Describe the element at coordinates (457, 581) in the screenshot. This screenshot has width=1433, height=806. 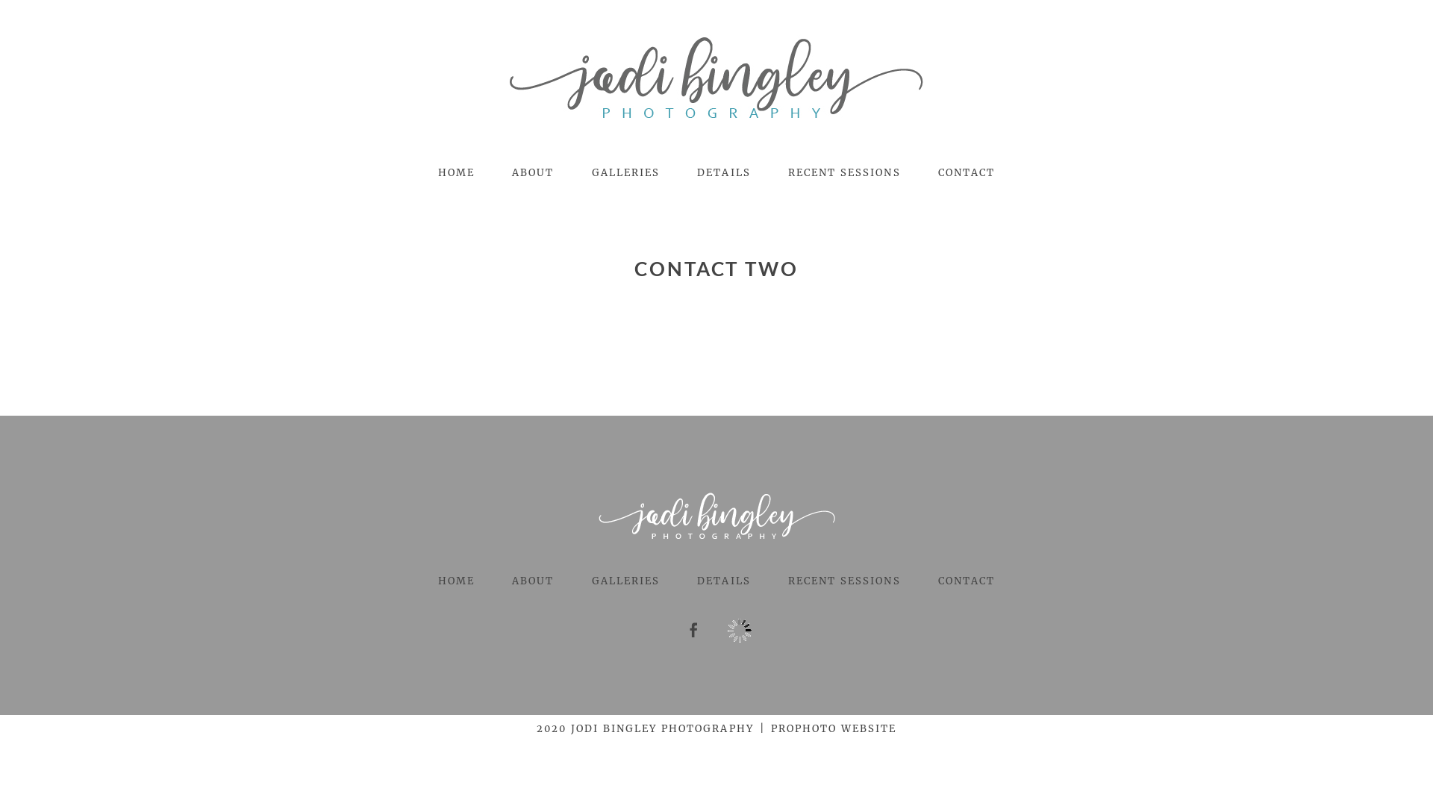
I see `HOME` at that location.